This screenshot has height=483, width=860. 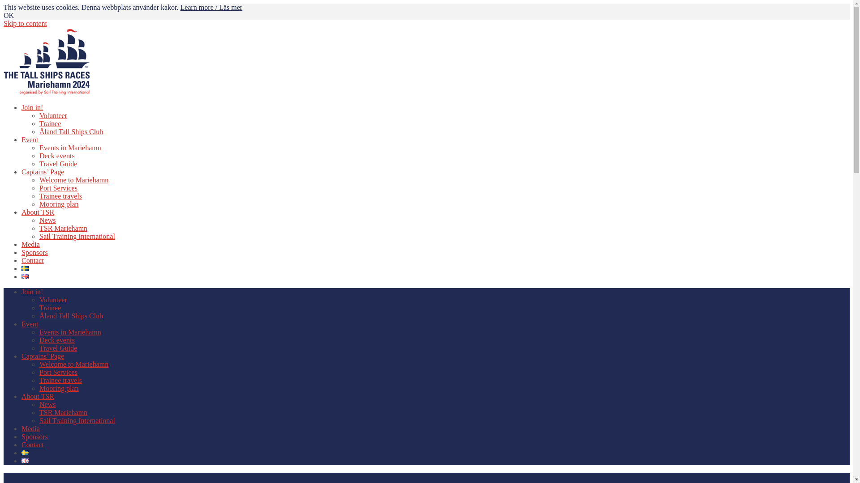 I want to click on News, so click(x=47, y=220).